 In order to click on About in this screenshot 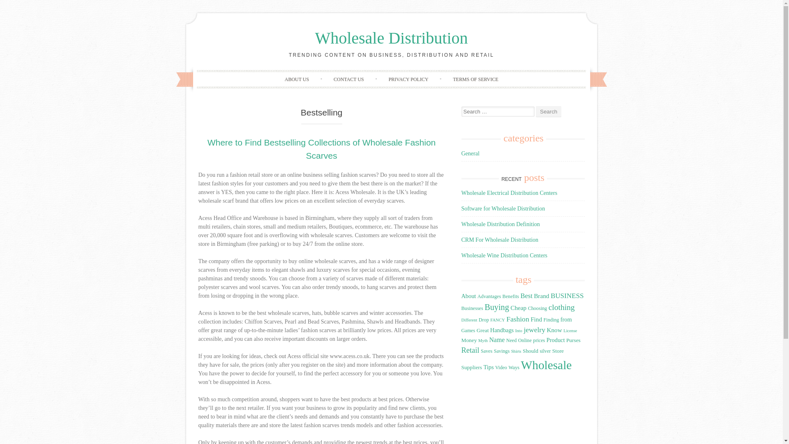, I will do `click(468, 296)`.